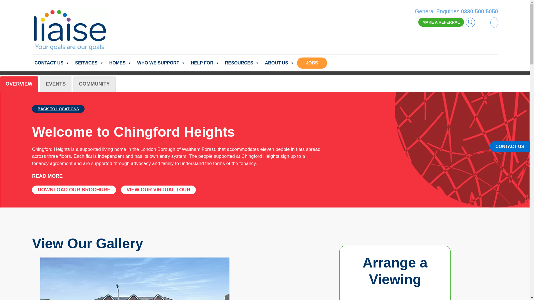 This screenshot has width=534, height=300. I want to click on SERVICES, so click(89, 63).